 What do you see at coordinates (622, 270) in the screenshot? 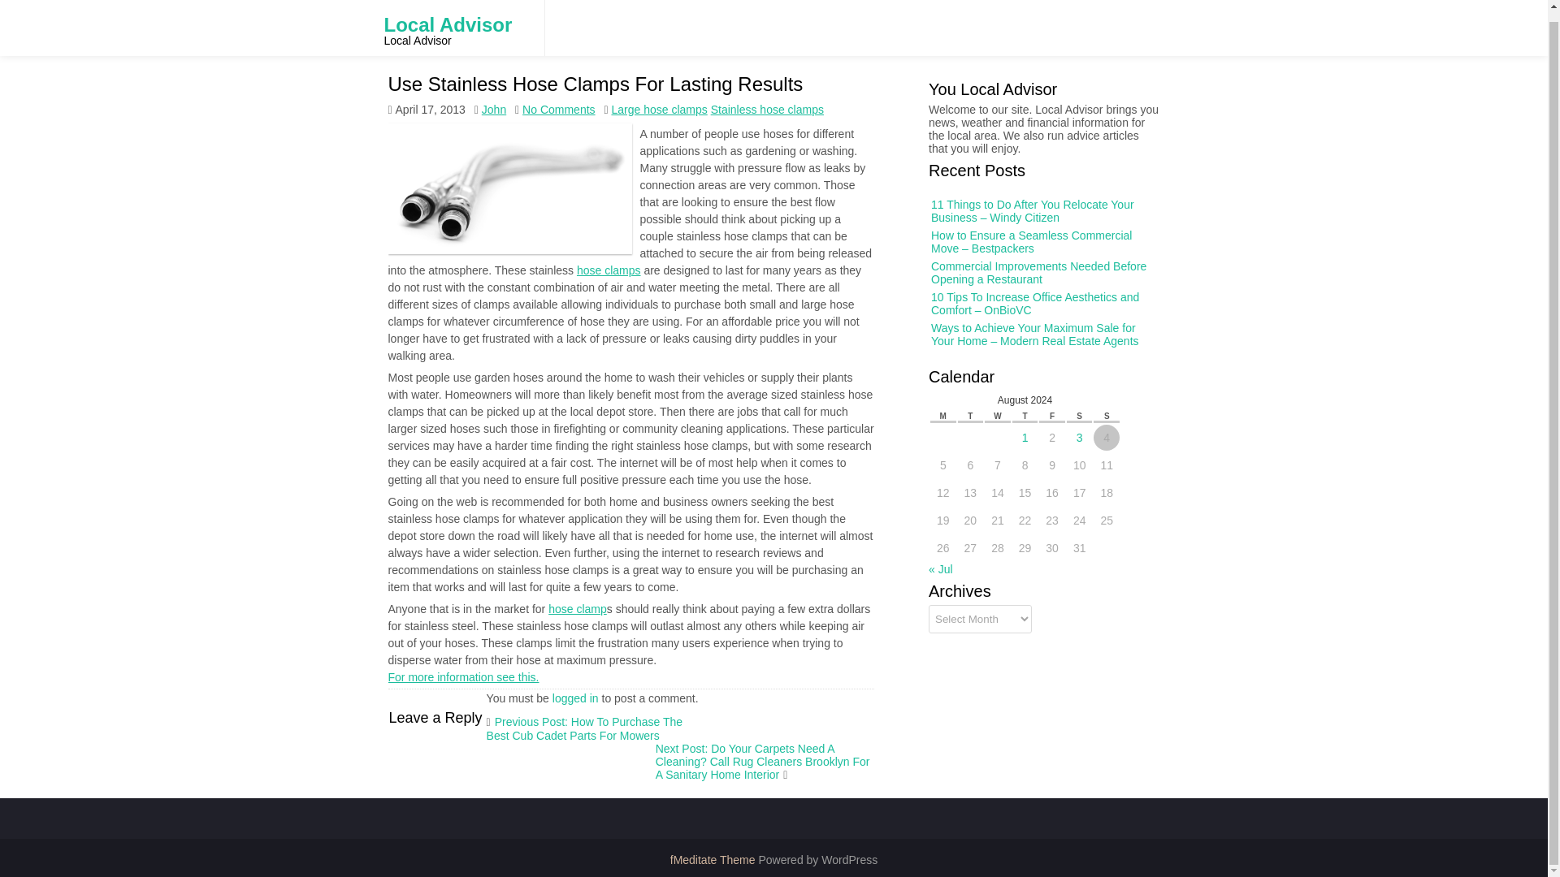
I see `more` at bounding box center [622, 270].